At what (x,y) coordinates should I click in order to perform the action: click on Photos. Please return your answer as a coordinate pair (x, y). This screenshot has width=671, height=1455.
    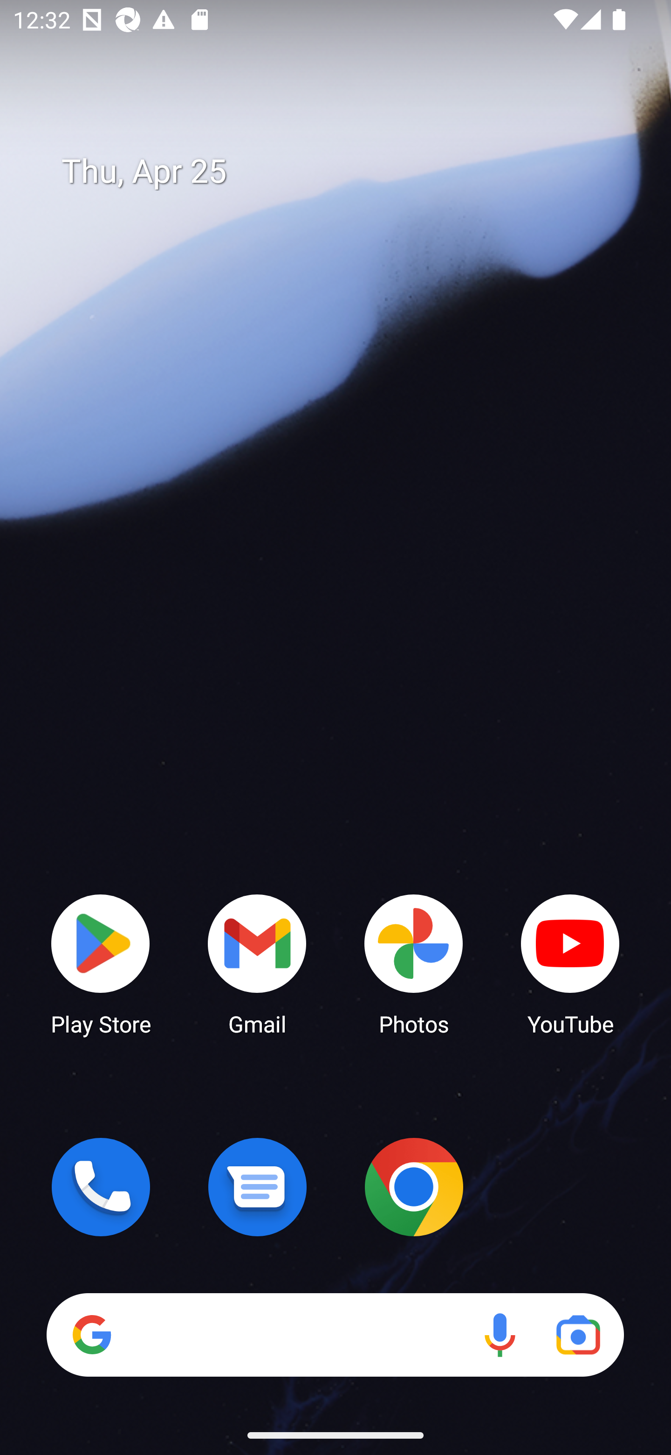
    Looking at the image, I should click on (414, 963).